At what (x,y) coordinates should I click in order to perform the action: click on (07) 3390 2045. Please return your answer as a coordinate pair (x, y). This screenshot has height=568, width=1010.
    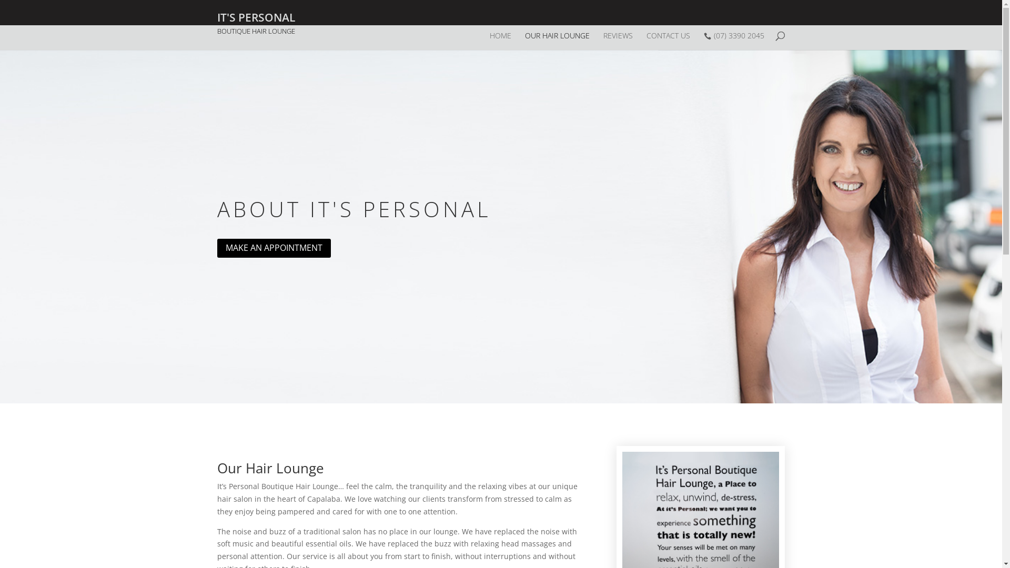
    Looking at the image, I should click on (734, 41).